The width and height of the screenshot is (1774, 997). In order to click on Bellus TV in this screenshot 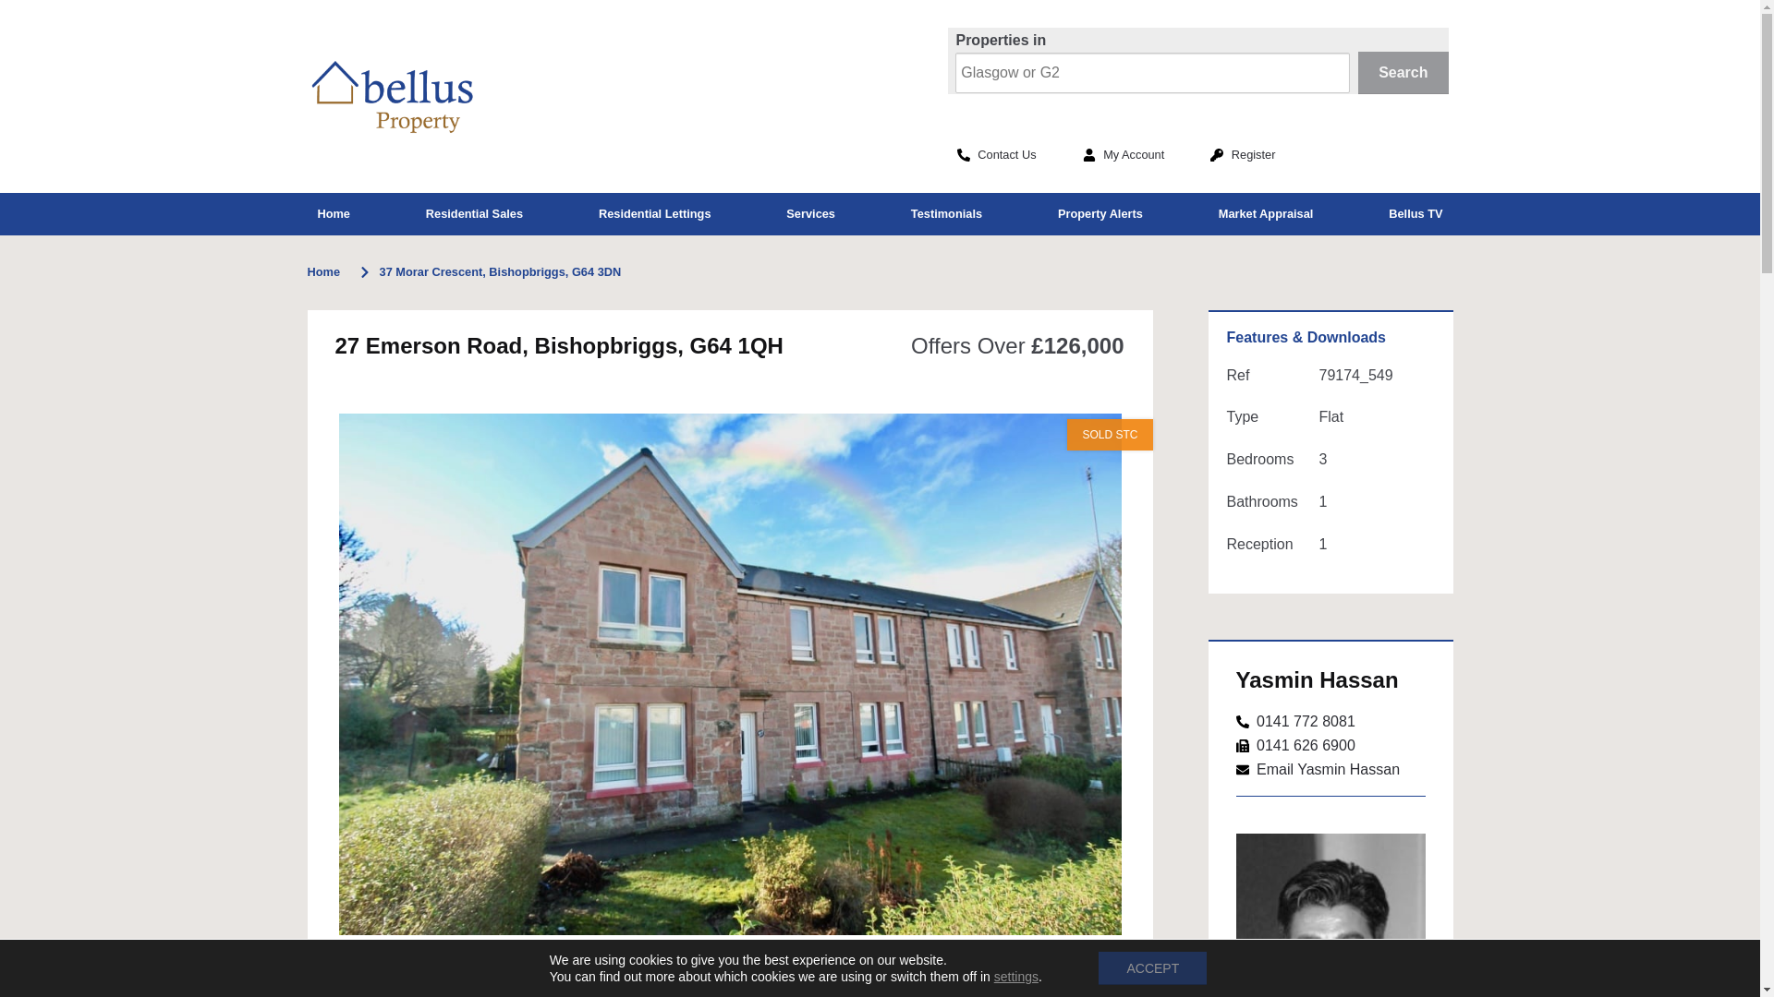, I will do `click(1415, 214)`.